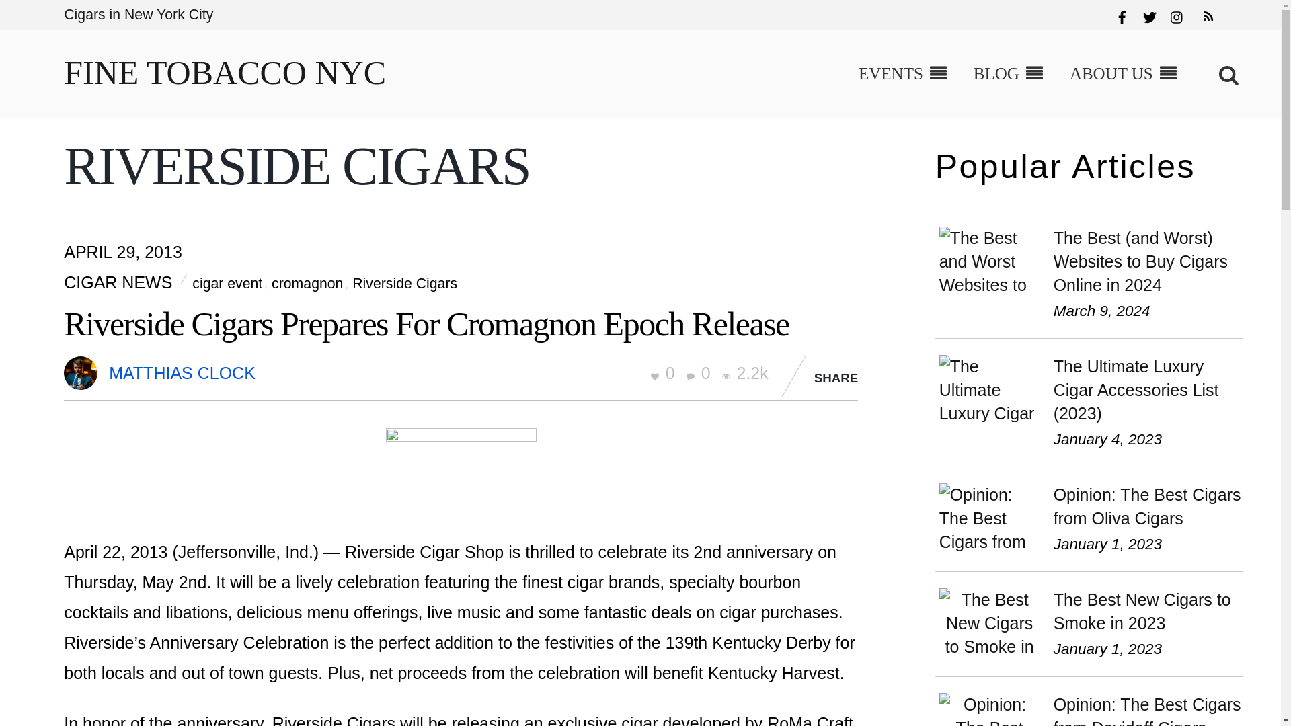 Image resolution: width=1291 pixels, height=726 pixels. What do you see at coordinates (1008, 74) in the screenshot?
I see `BLOG` at bounding box center [1008, 74].